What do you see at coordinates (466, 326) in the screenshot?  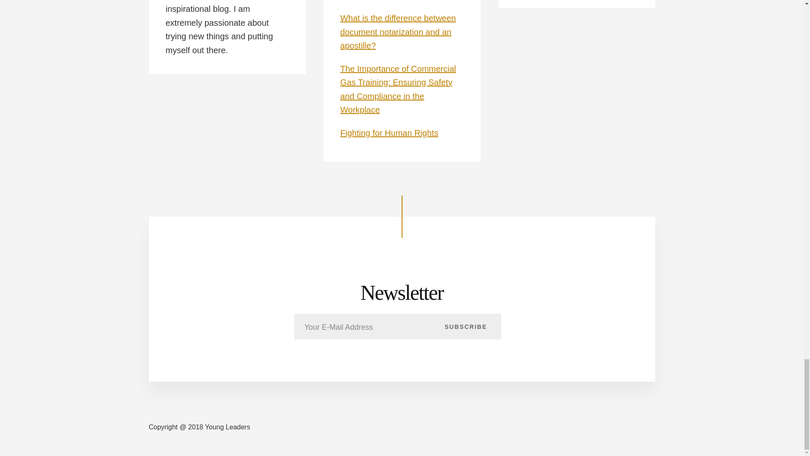 I see `SUBSCRIBE` at bounding box center [466, 326].